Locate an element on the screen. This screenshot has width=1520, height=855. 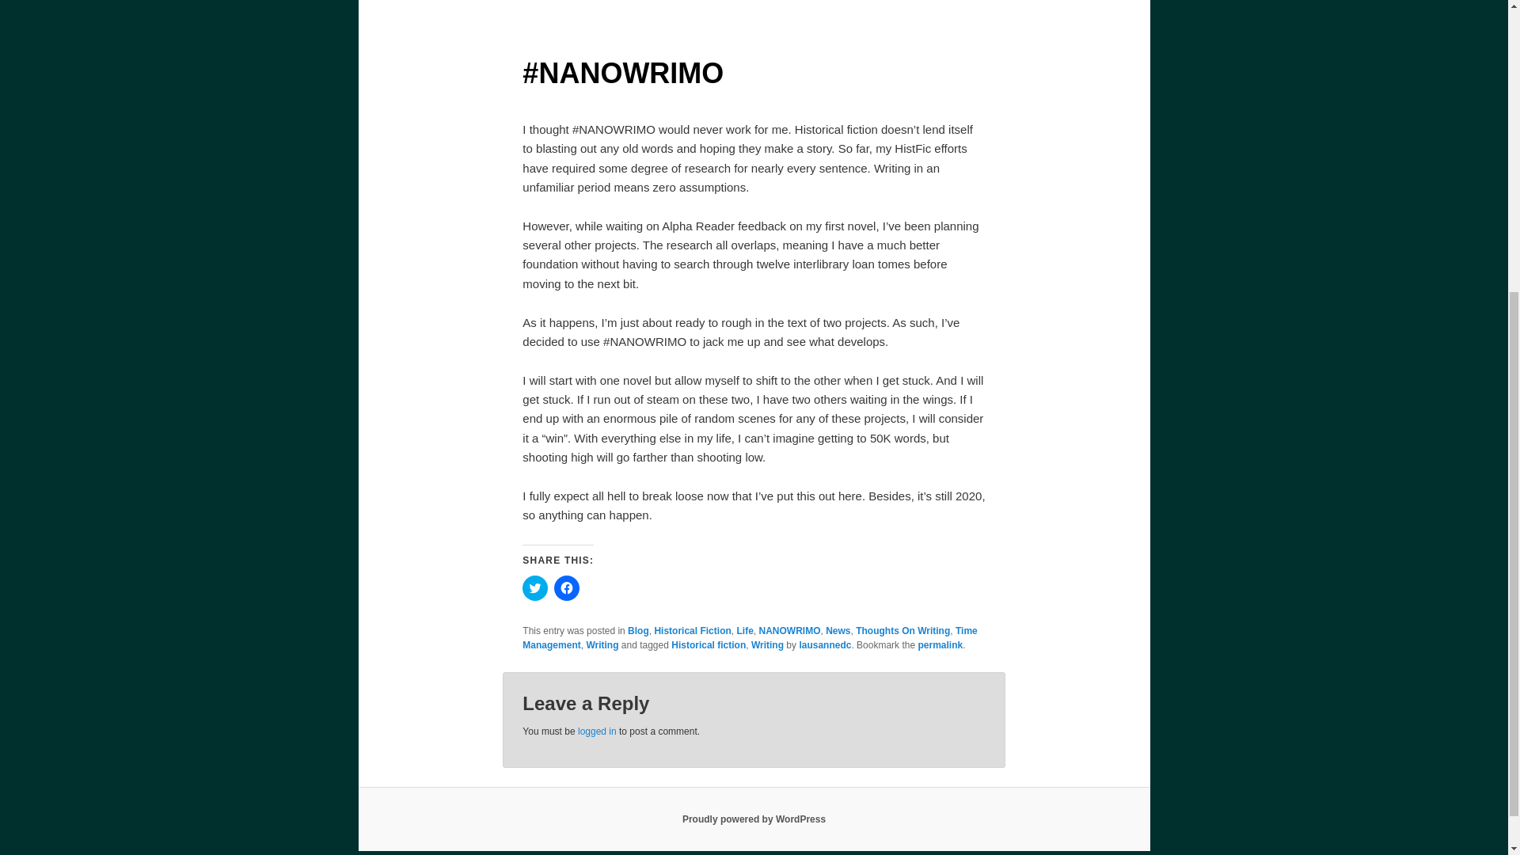
permalink is located at coordinates (940, 644).